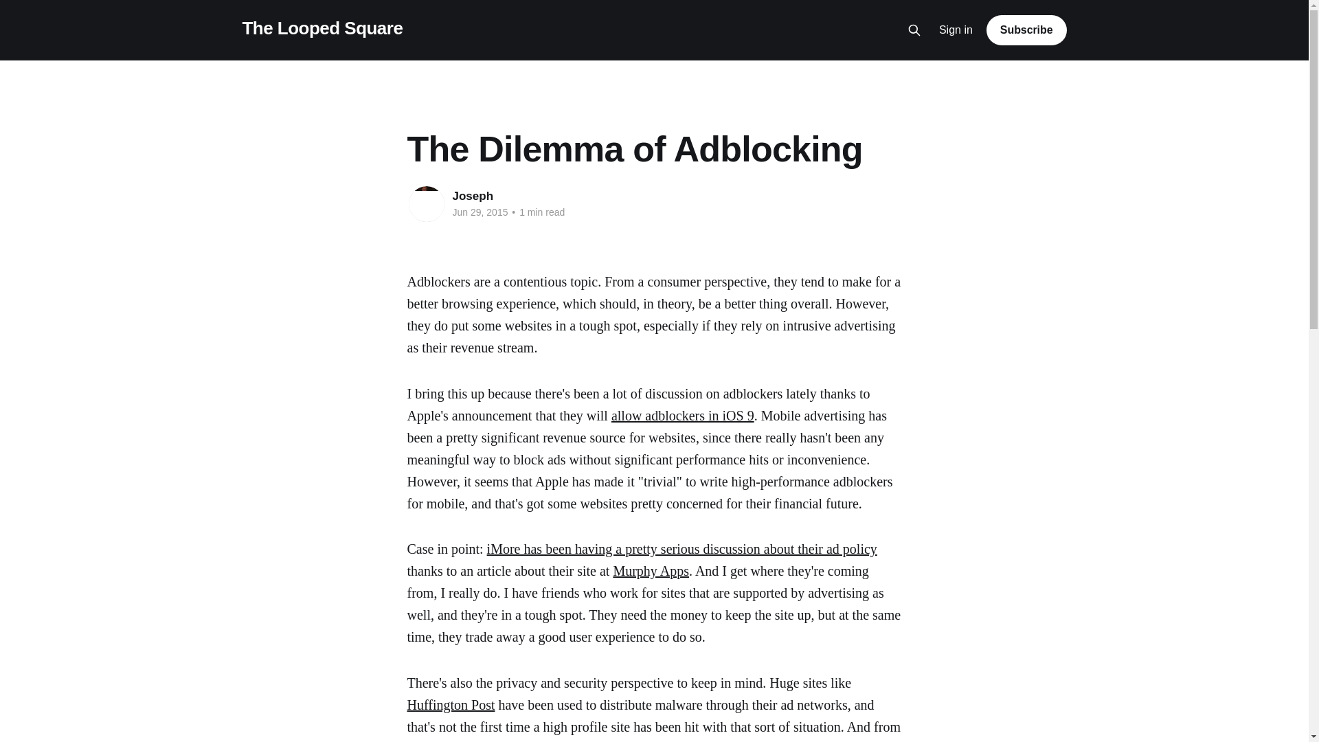  What do you see at coordinates (473, 196) in the screenshot?
I see `Joseph` at bounding box center [473, 196].